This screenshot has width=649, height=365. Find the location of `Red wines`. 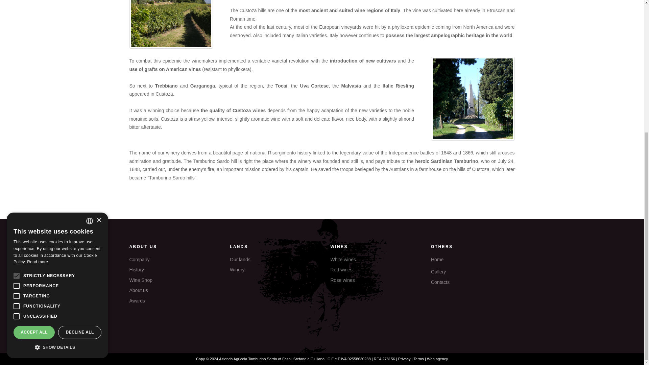

Red wines is located at coordinates (372, 270).